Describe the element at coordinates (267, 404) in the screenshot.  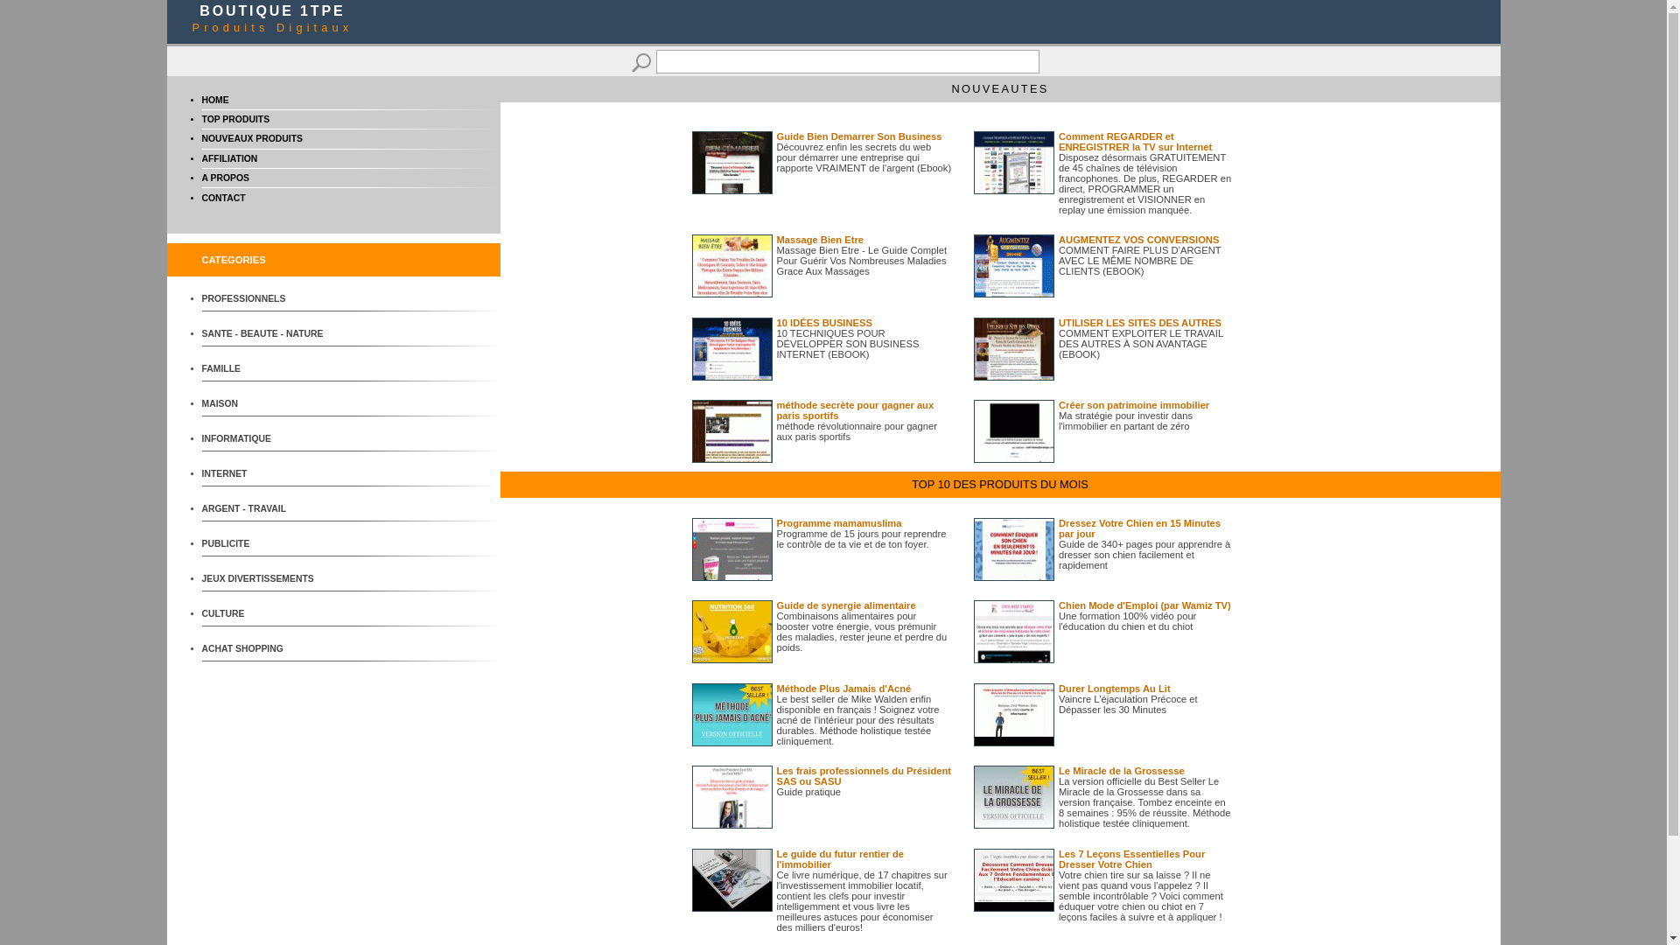
I see `MAISON` at that location.